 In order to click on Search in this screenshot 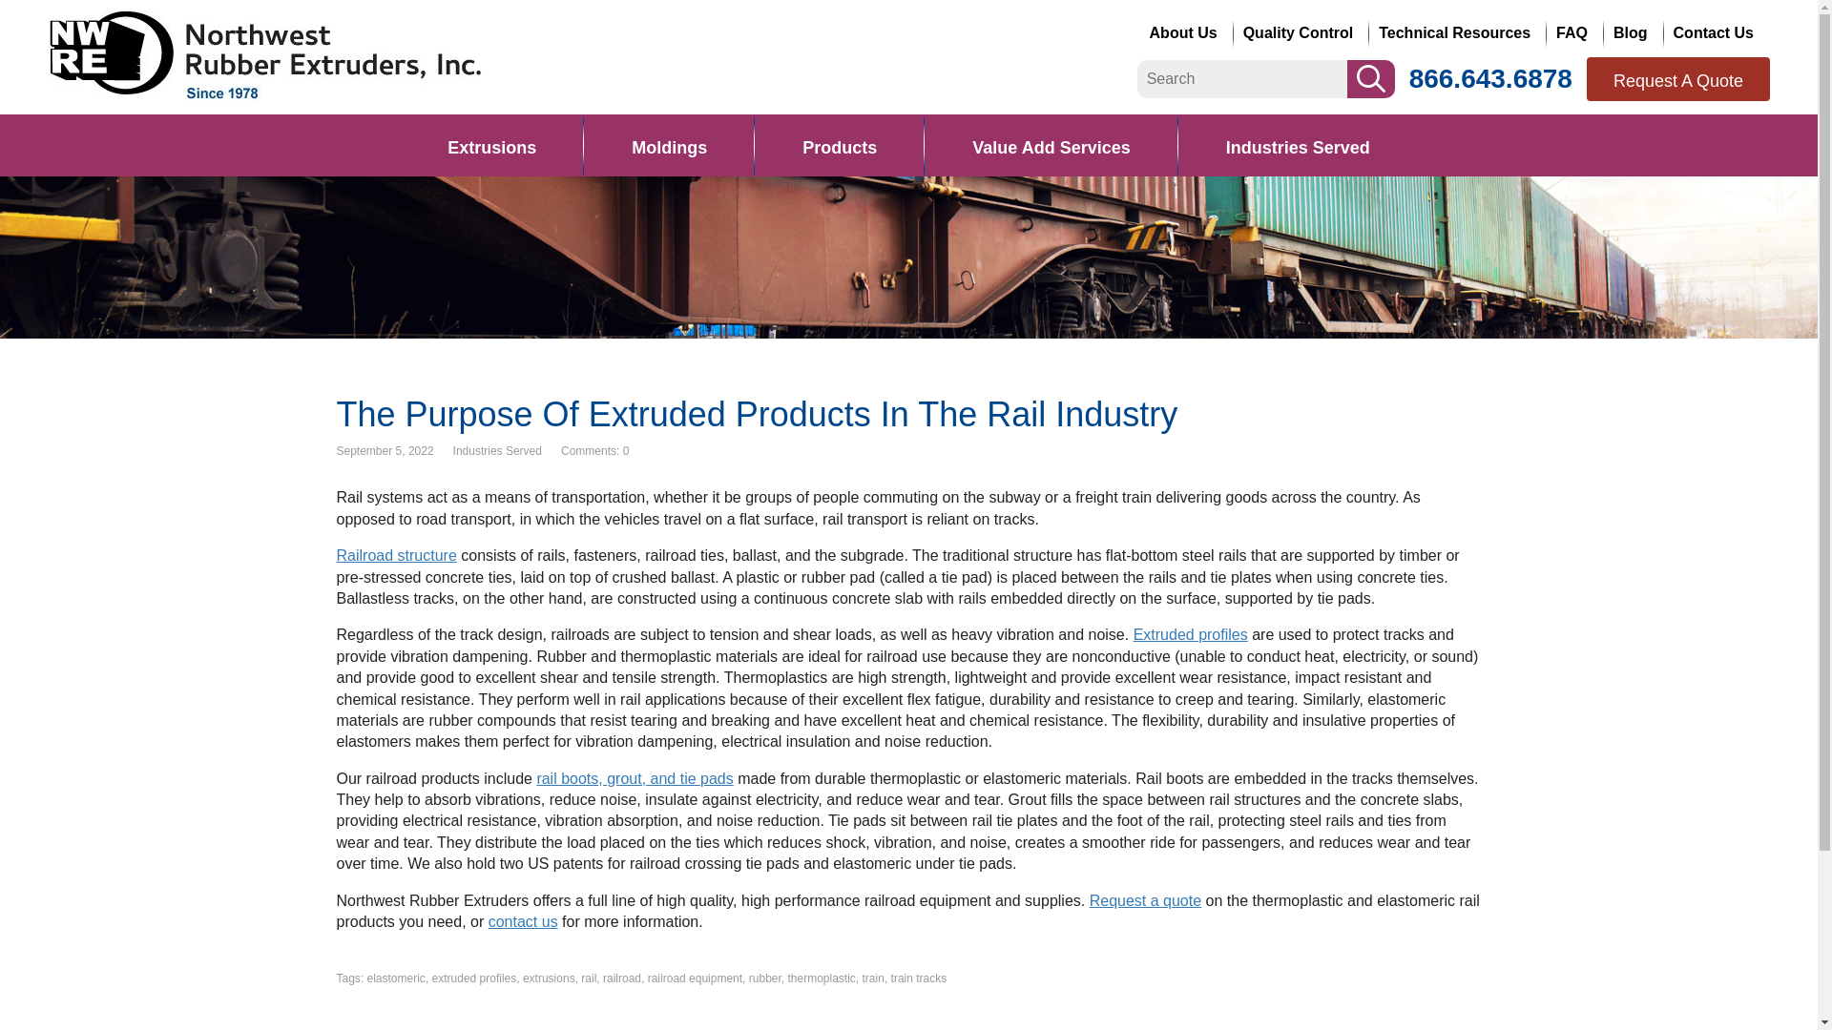, I will do `click(1370, 77)`.